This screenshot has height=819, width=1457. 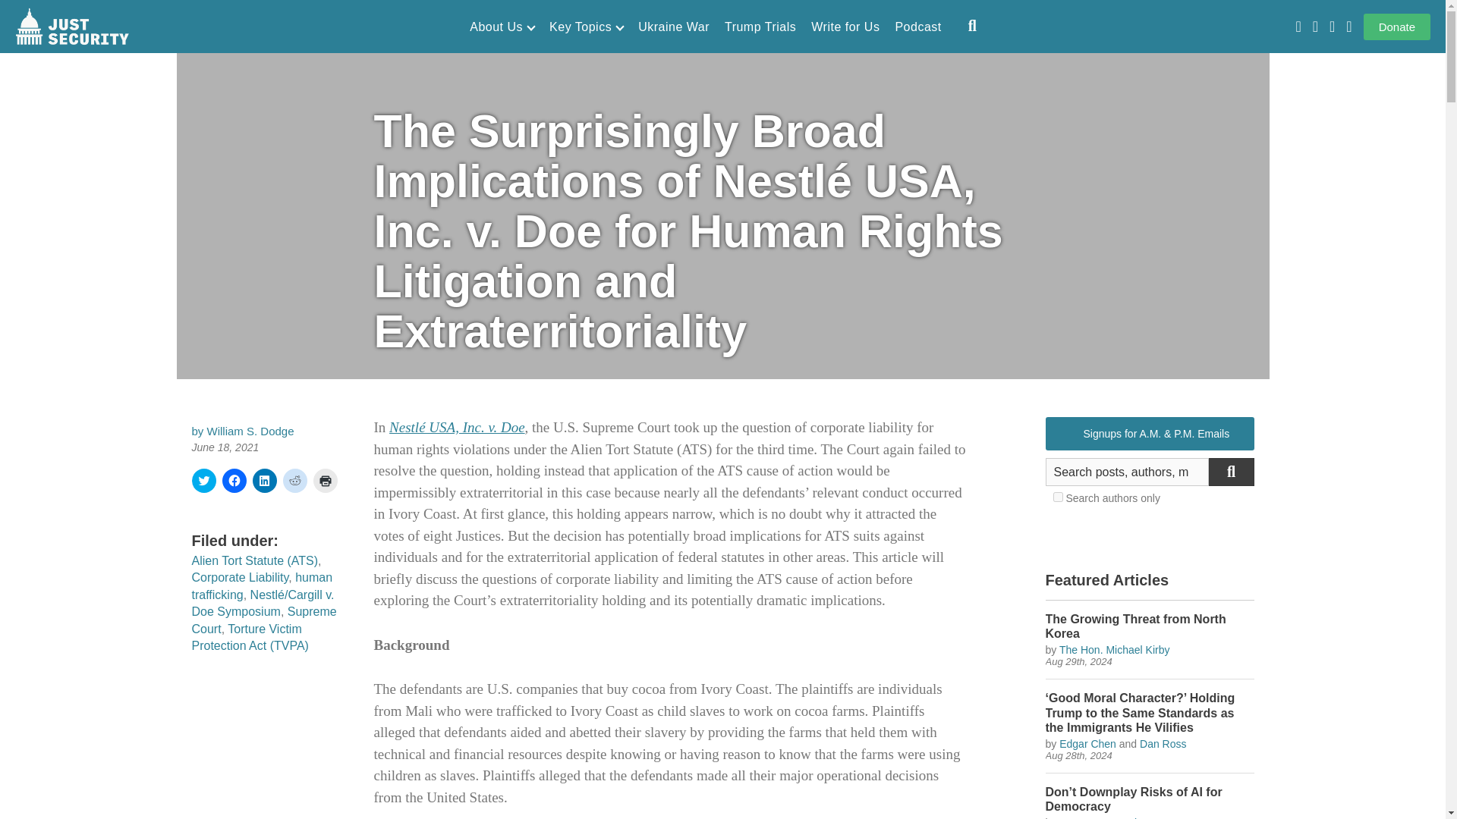 I want to click on Click to share on Twitter, so click(x=203, y=481).